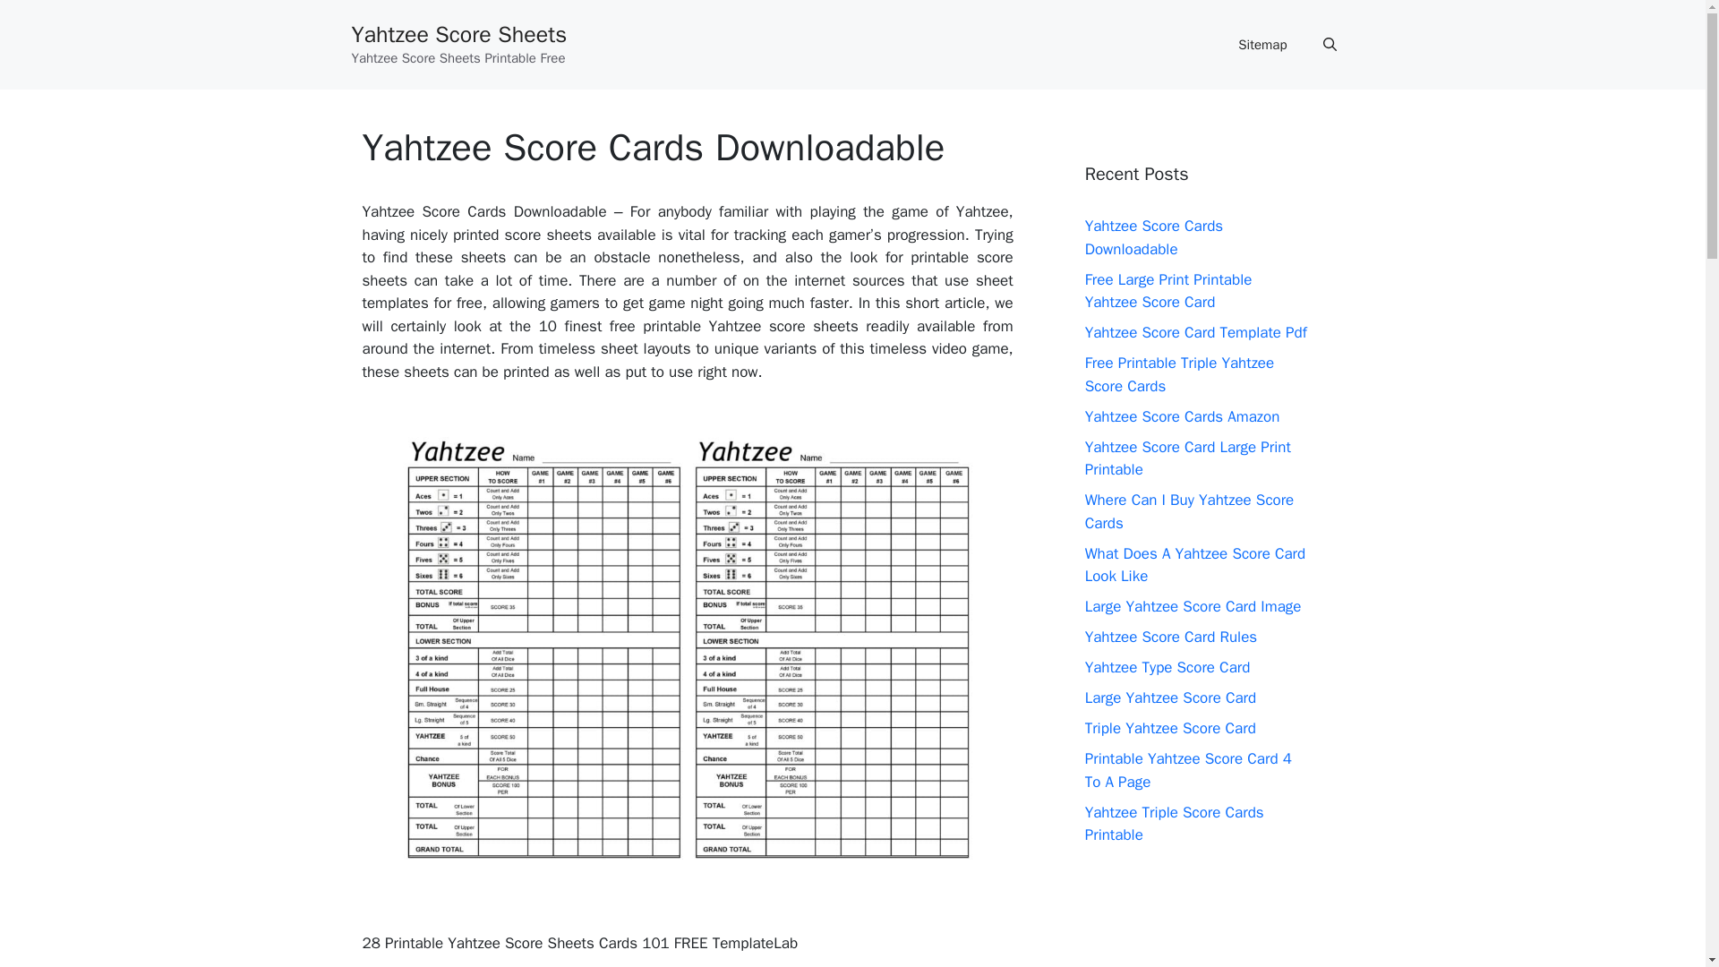  What do you see at coordinates (1262, 45) in the screenshot?
I see `Sitemap` at bounding box center [1262, 45].